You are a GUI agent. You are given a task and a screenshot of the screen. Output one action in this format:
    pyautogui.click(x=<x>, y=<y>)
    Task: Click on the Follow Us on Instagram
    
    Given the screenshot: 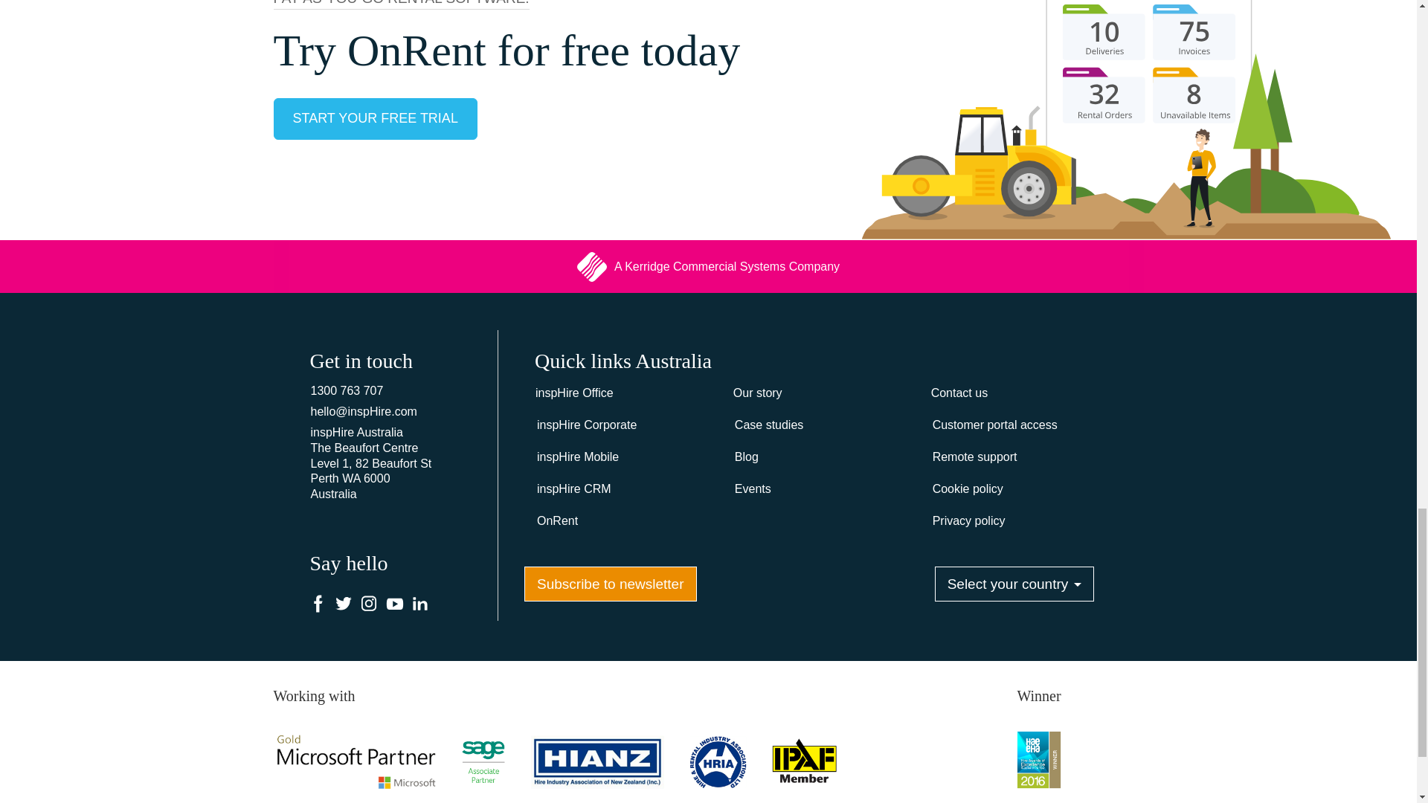 What is the action you would take?
    pyautogui.click(x=369, y=605)
    